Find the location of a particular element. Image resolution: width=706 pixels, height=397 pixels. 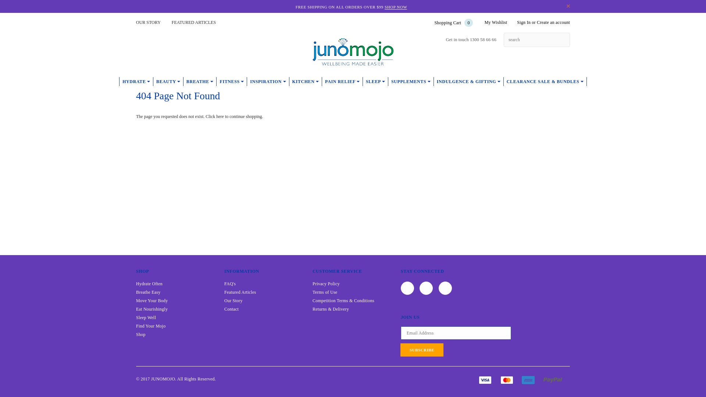

Hydrate Often is located at coordinates (149, 284).